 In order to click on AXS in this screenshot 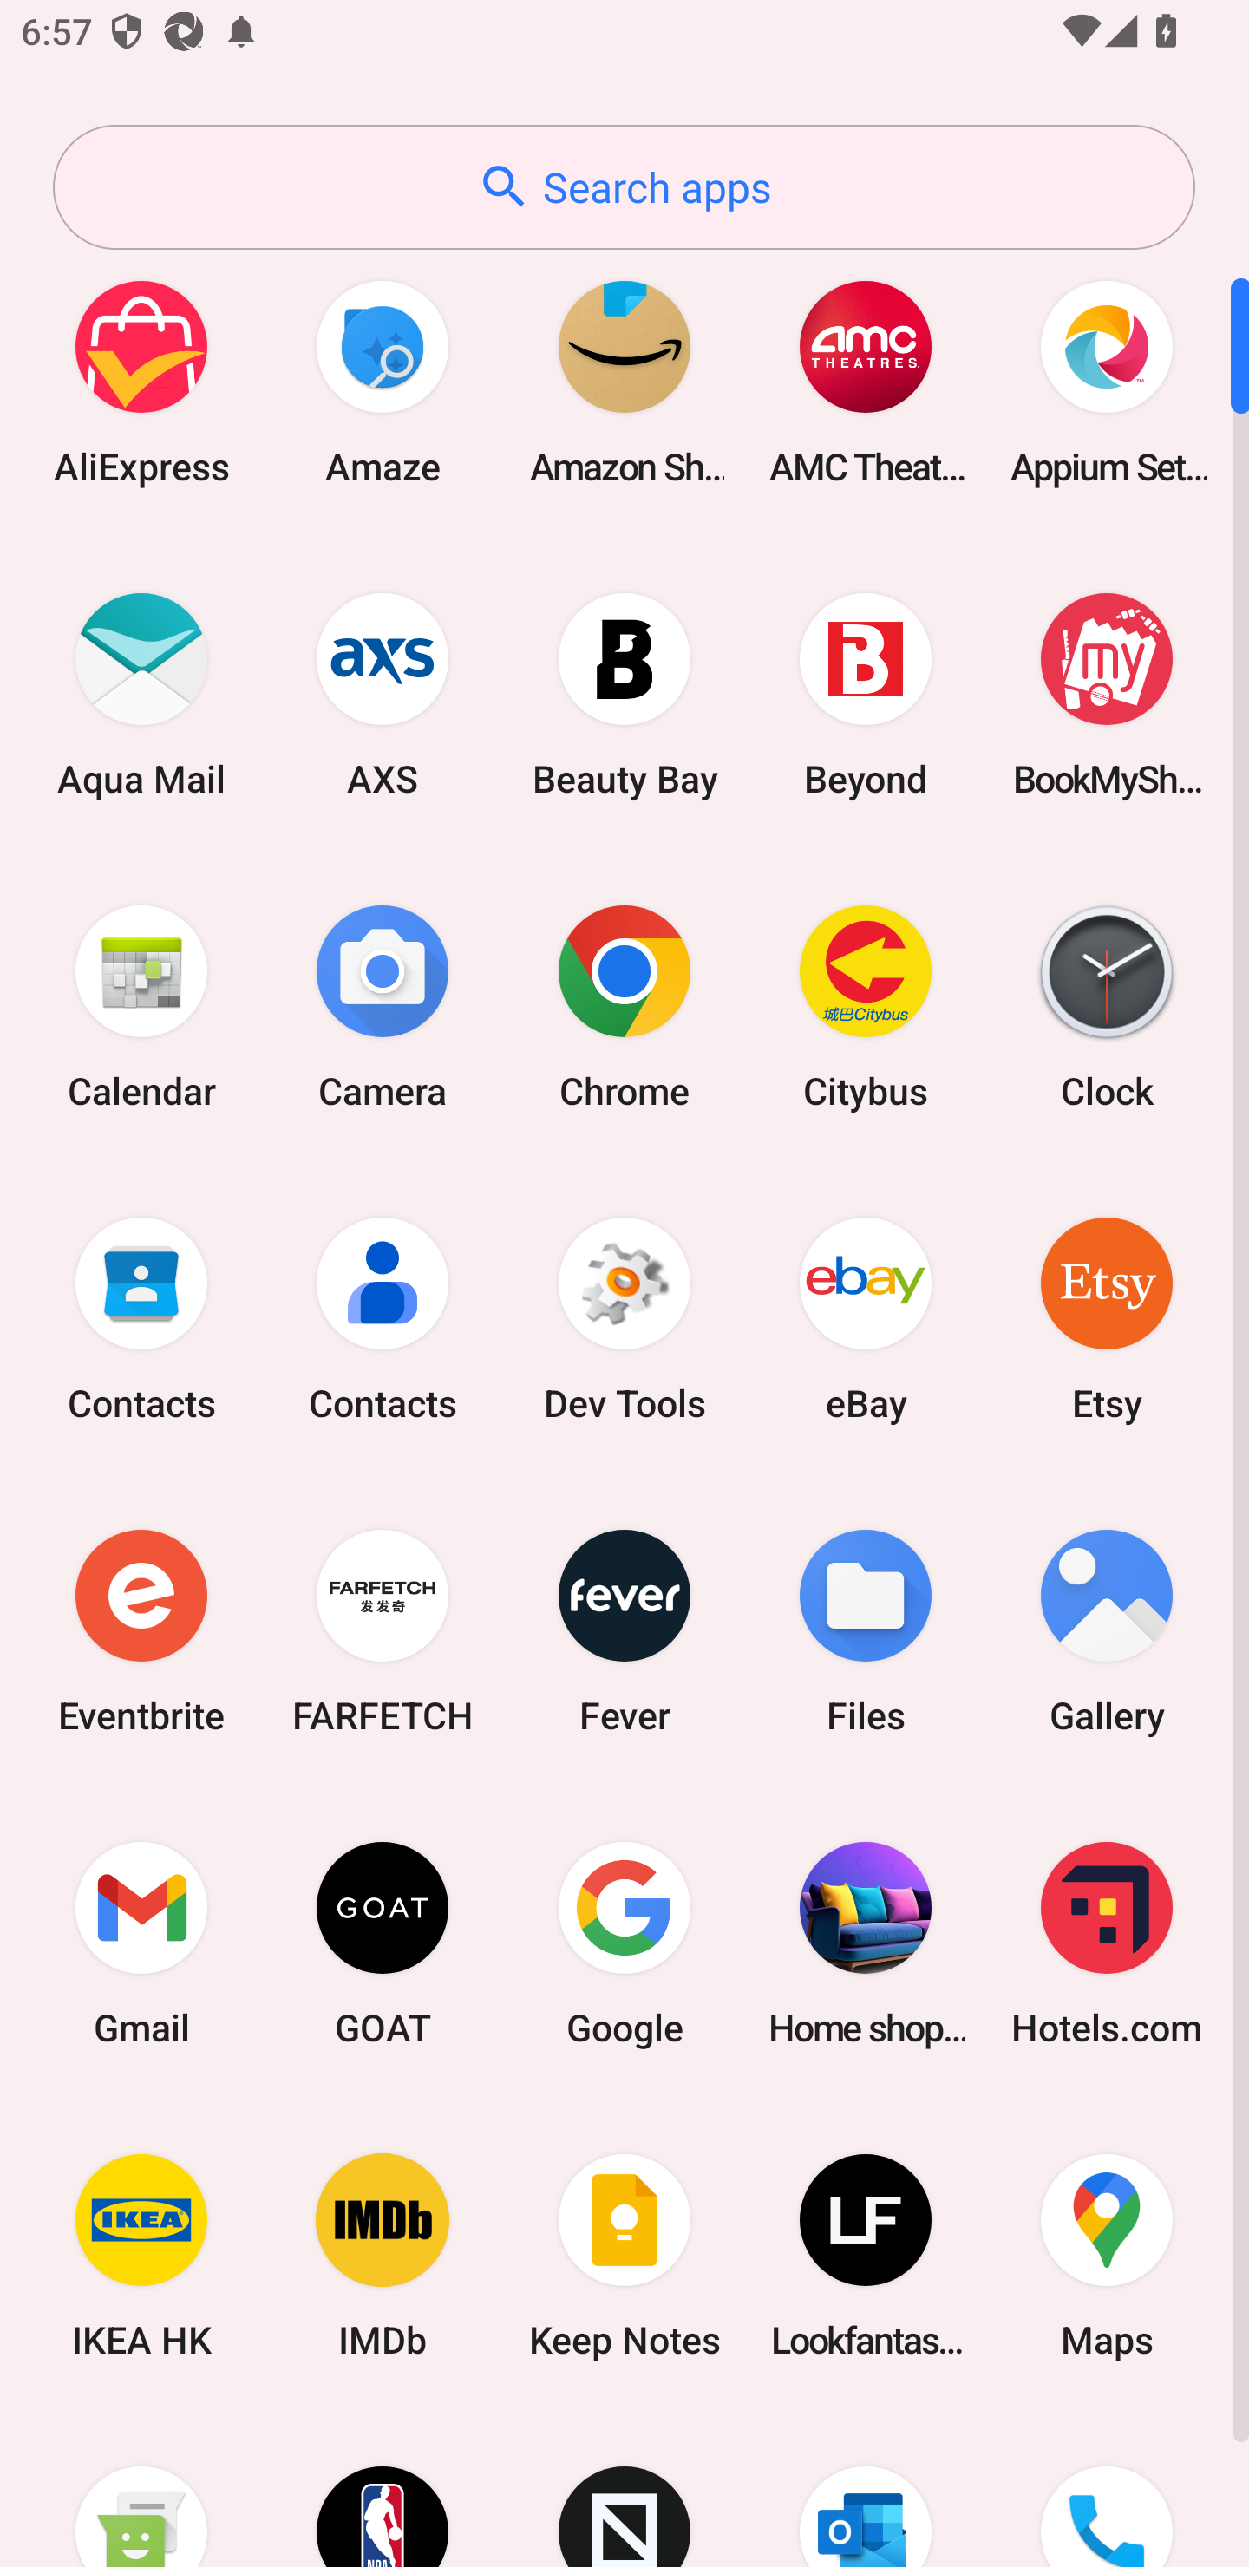, I will do `click(383, 694)`.